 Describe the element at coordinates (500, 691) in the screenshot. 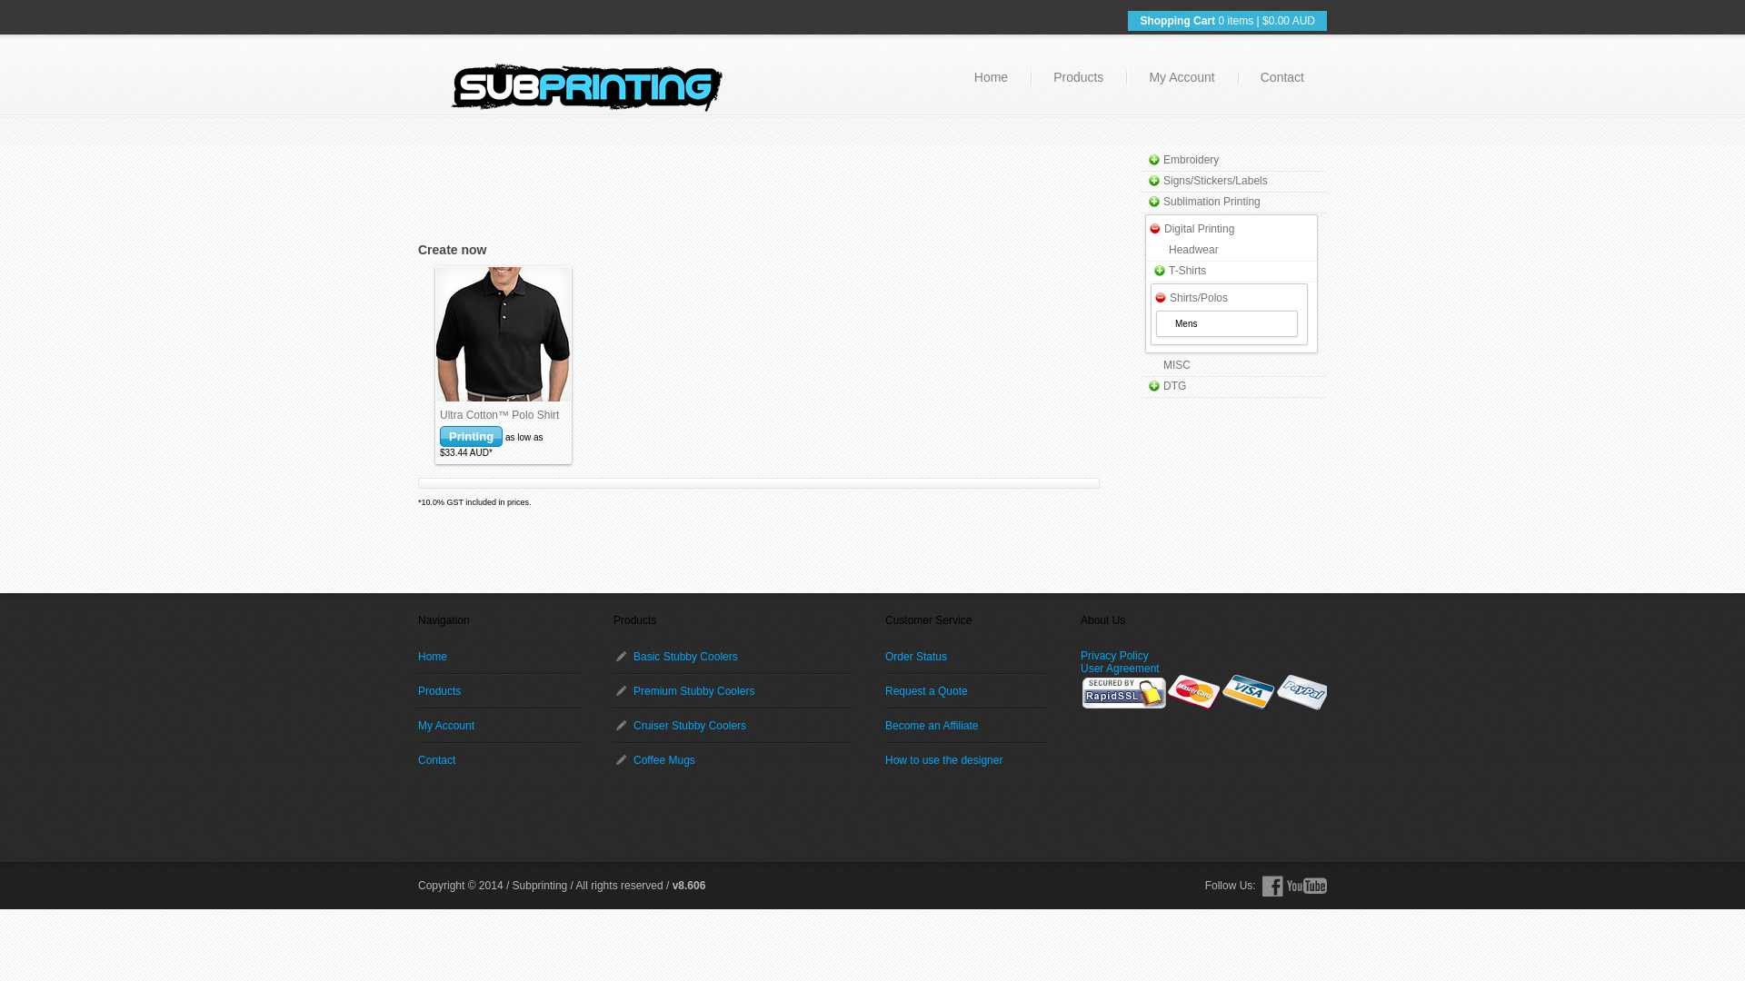

I see `Products` at that location.